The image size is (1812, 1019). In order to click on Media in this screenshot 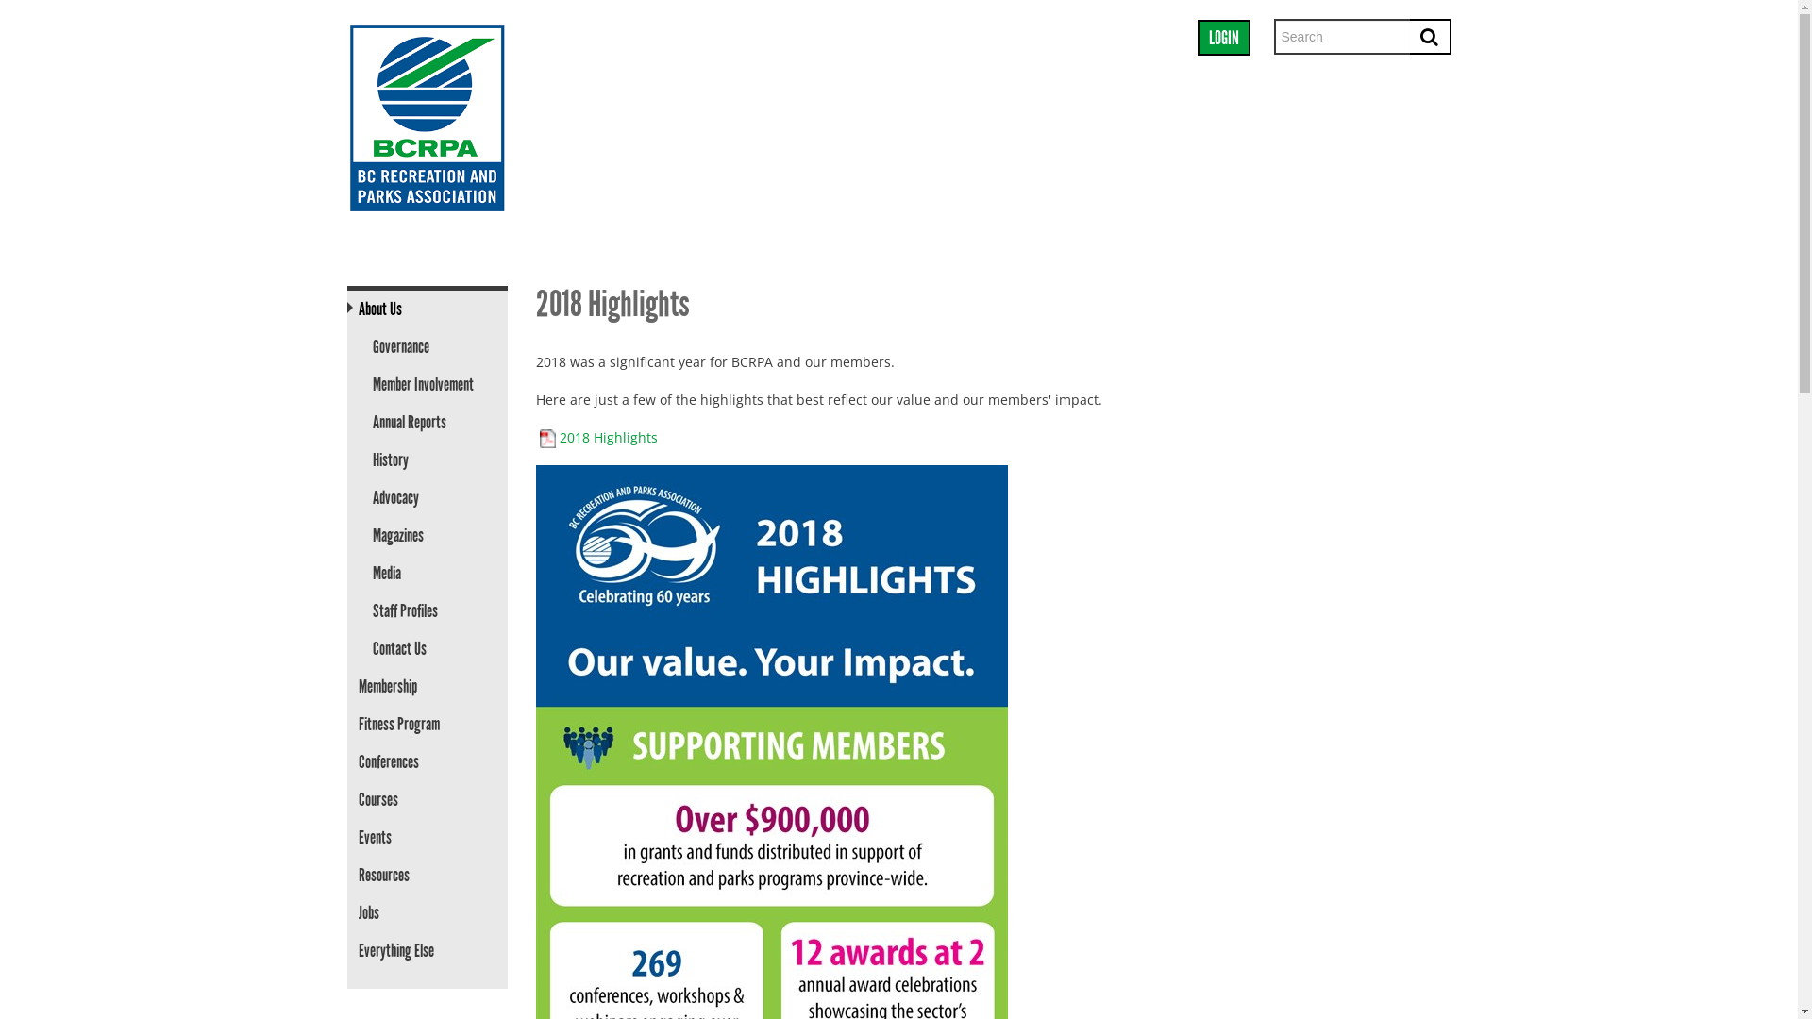, I will do `click(433, 574)`.